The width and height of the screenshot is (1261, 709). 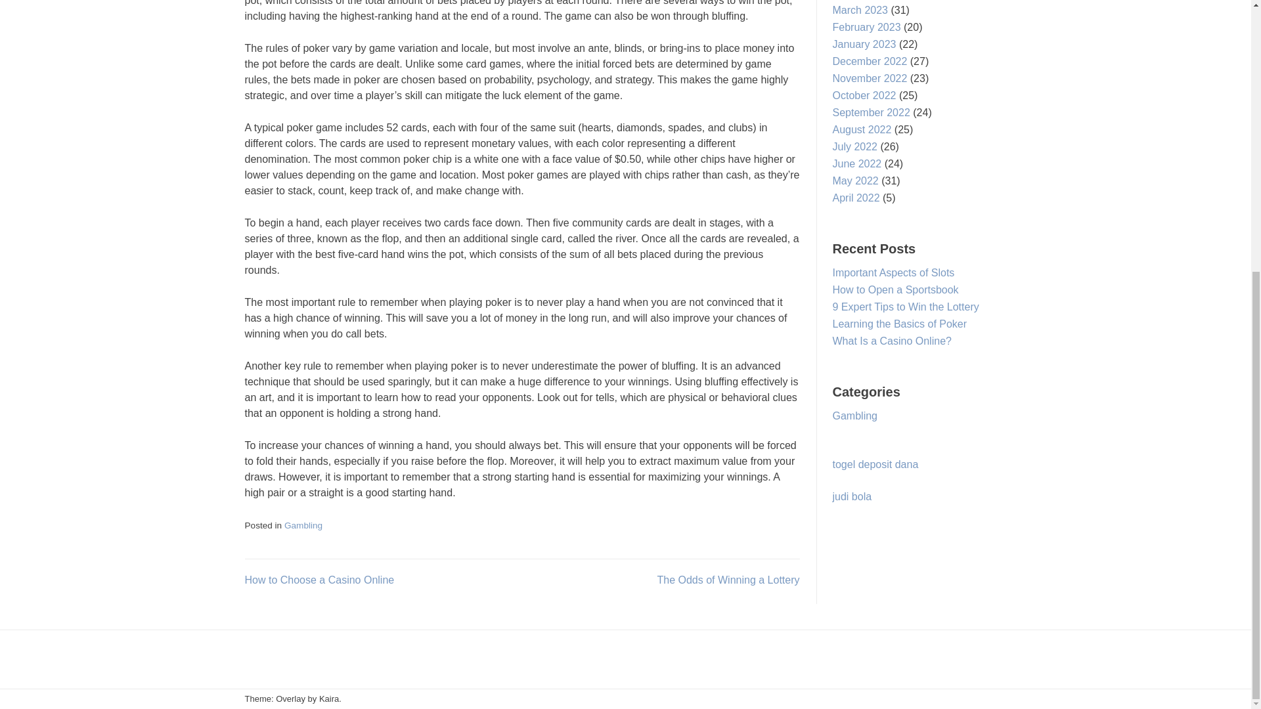 What do you see at coordinates (871, 113) in the screenshot?
I see `September 2022` at bounding box center [871, 113].